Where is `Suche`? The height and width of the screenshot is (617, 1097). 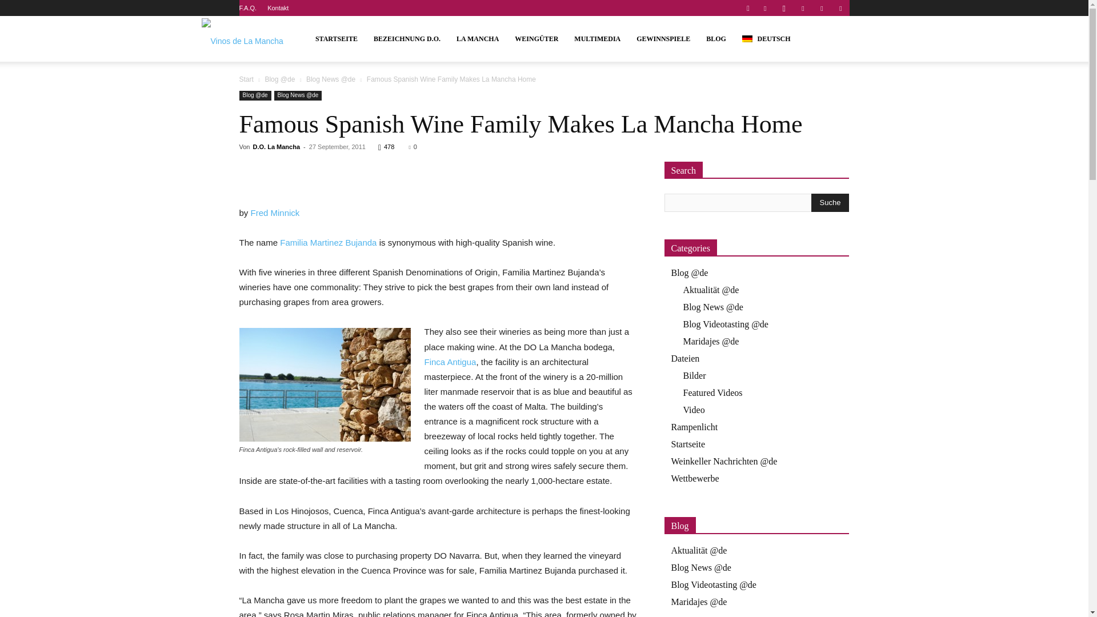
Suche is located at coordinates (830, 203).